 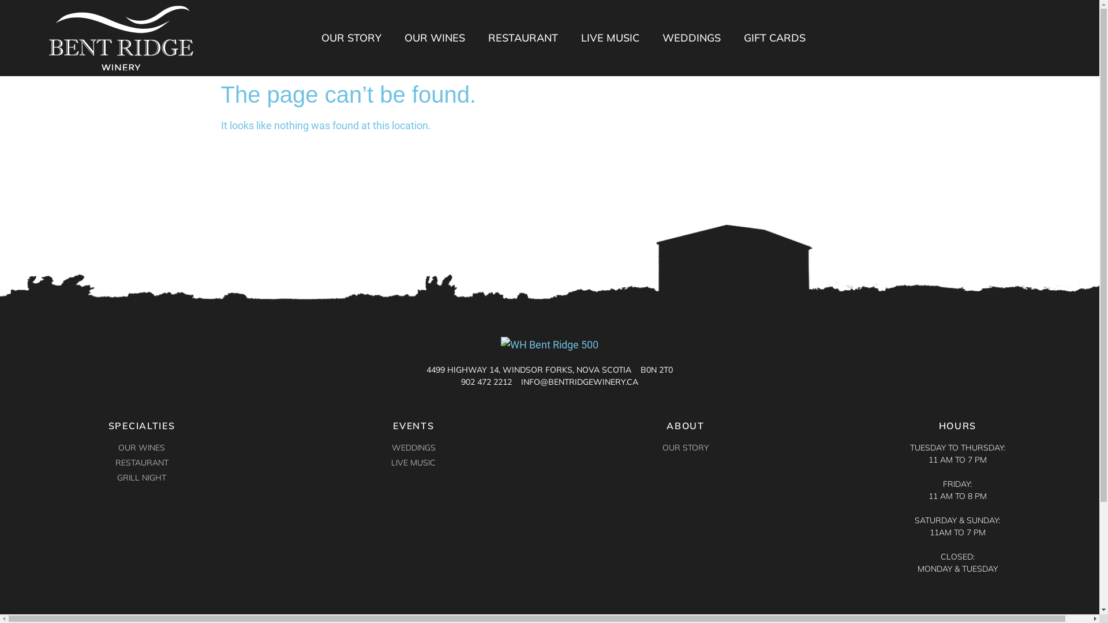 I want to click on WEDDINGS, so click(x=413, y=448).